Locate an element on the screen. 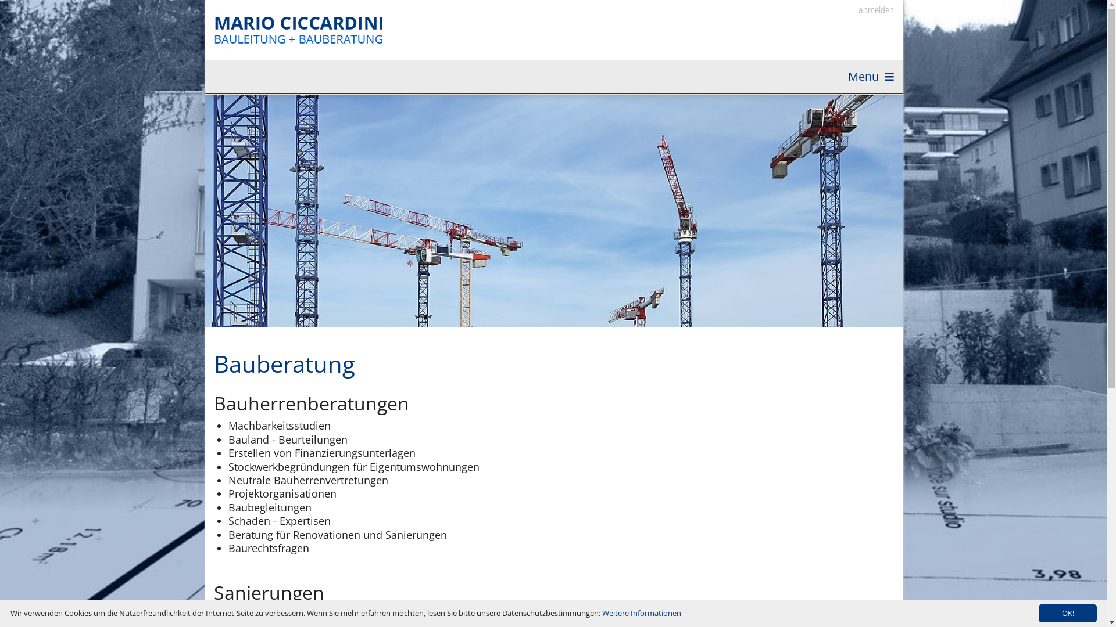 The width and height of the screenshot is (1116, 627). anmelden is located at coordinates (868, 10).